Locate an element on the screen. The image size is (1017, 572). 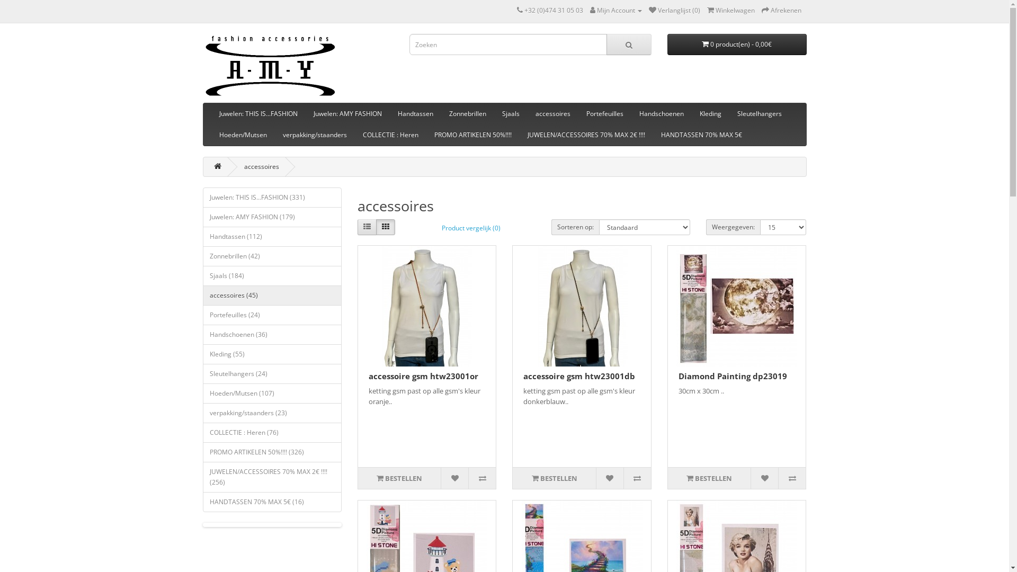
Diamond Painting dp23019 is located at coordinates (733, 376).